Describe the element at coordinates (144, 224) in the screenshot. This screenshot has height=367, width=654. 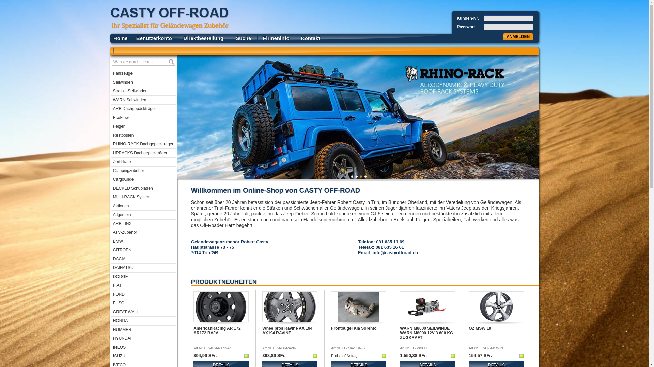
I see `ARB LINX` at that location.